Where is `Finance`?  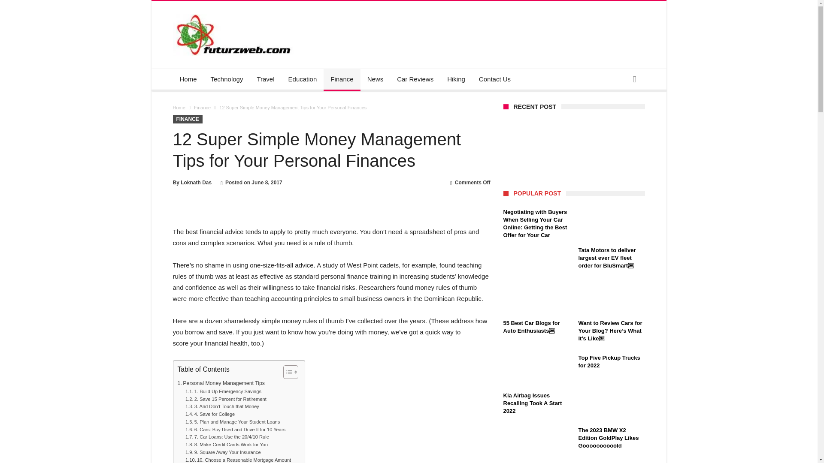
Finance is located at coordinates (202, 108).